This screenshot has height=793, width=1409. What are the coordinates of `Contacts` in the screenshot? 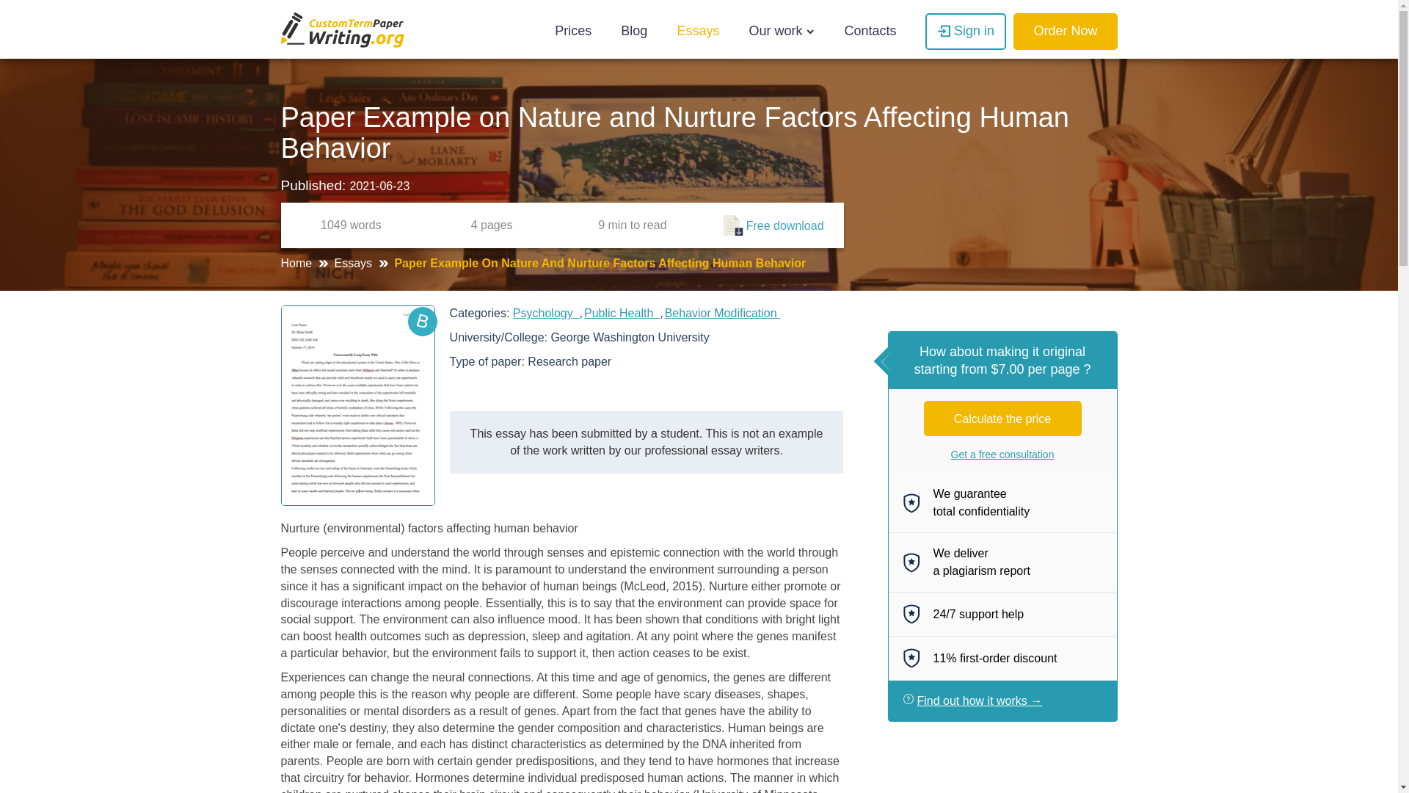 It's located at (870, 32).